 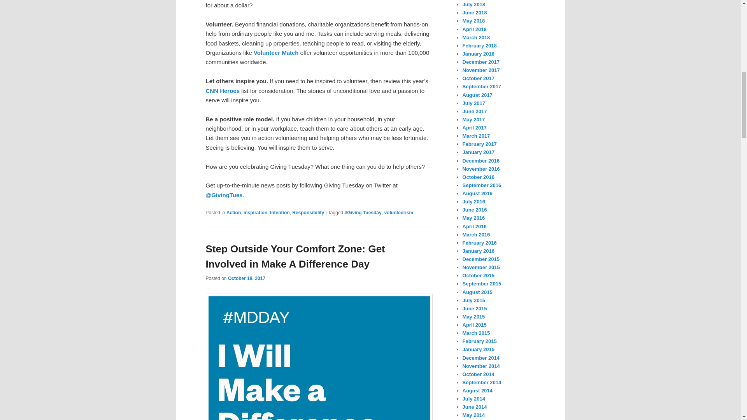 What do you see at coordinates (246, 278) in the screenshot?
I see `12:20 pm` at bounding box center [246, 278].